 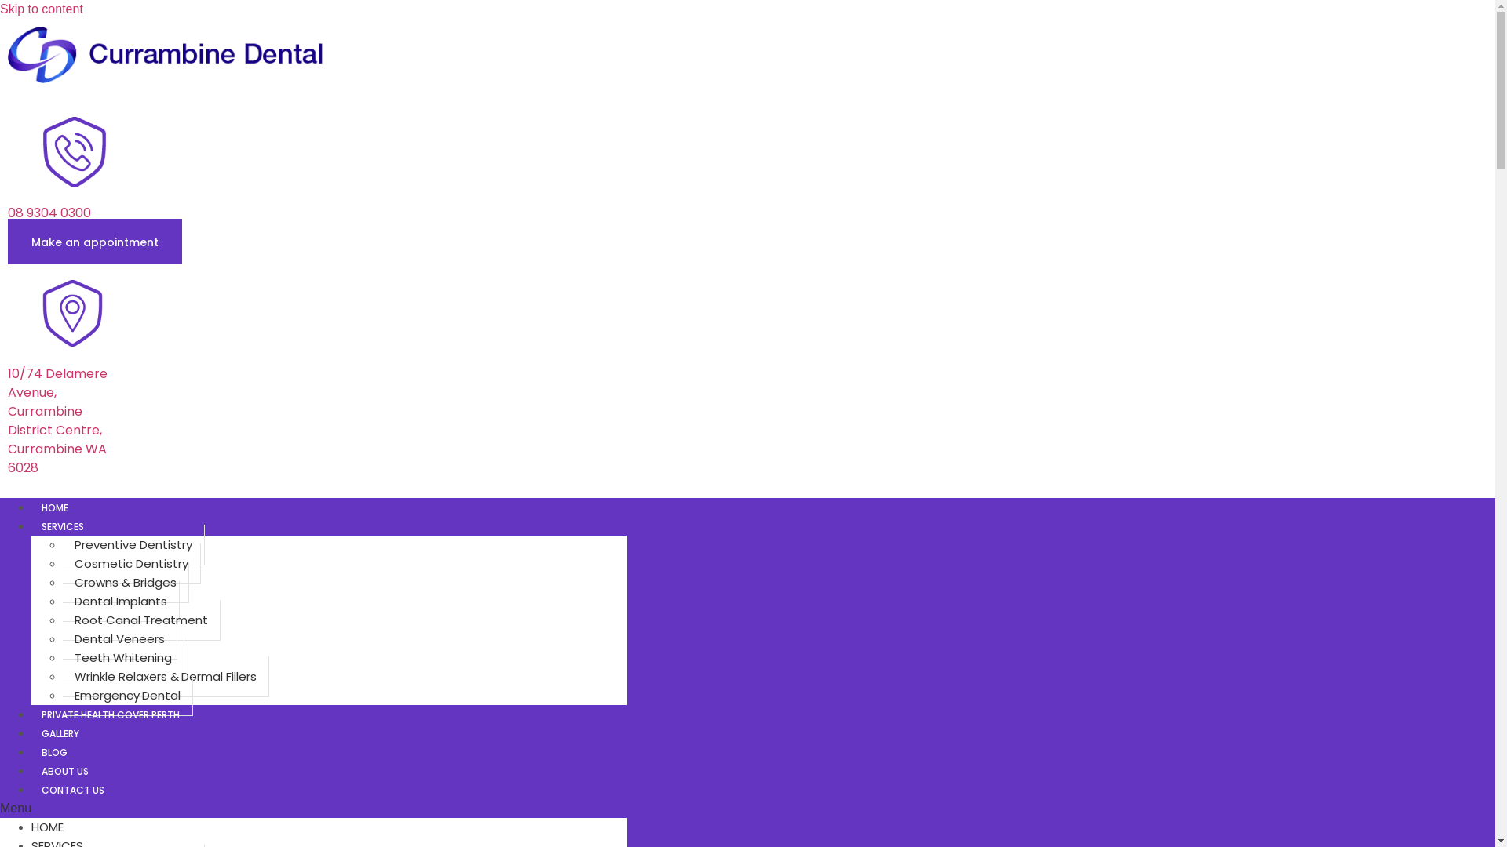 What do you see at coordinates (74, 789) in the screenshot?
I see `CONTACT US` at bounding box center [74, 789].